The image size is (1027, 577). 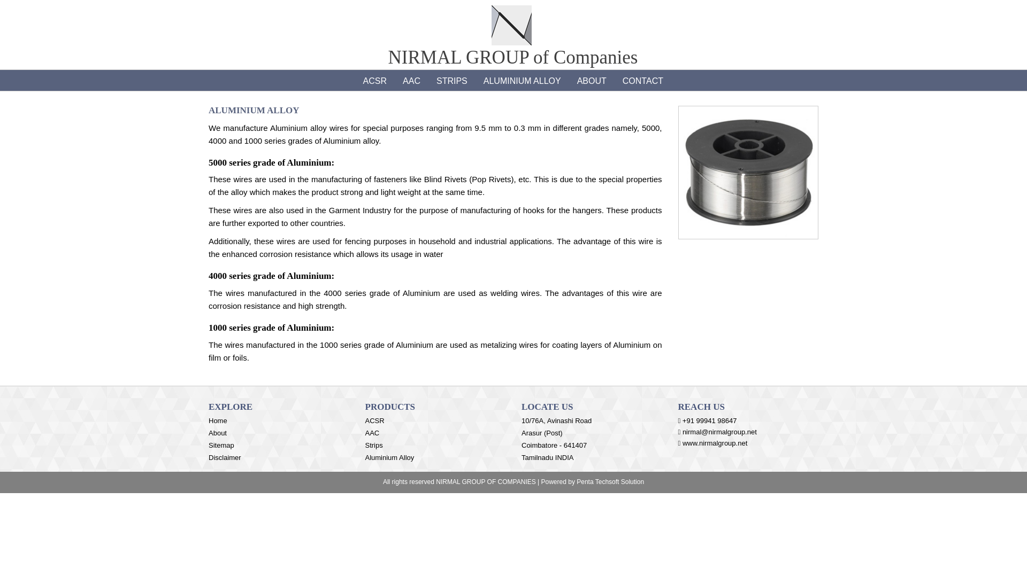 What do you see at coordinates (411, 80) in the screenshot?
I see `AAC` at bounding box center [411, 80].